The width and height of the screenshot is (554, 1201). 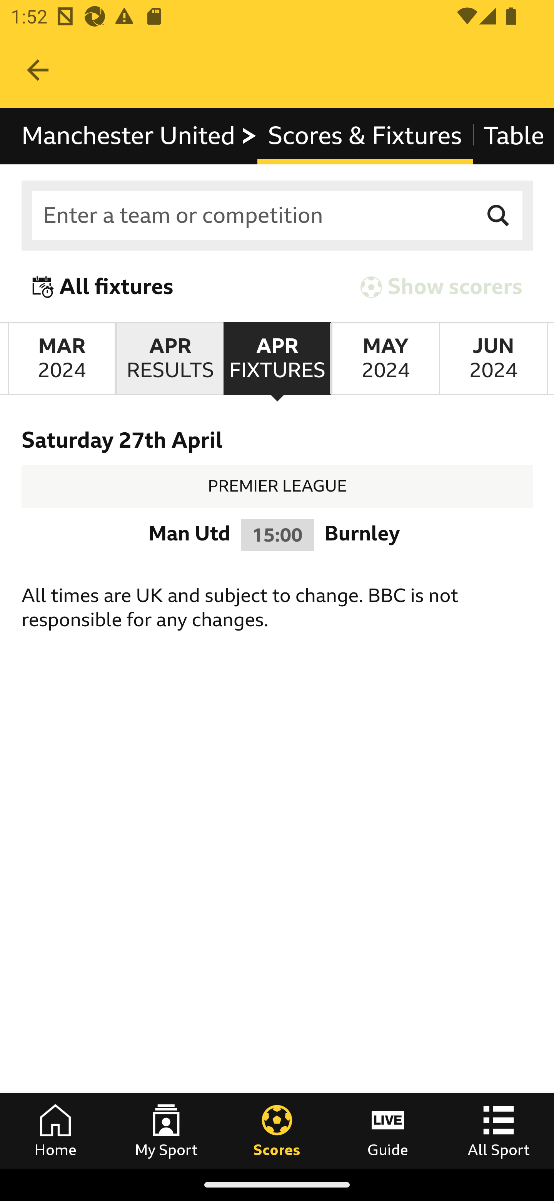 I want to click on My Sport, so click(x=166, y=1131).